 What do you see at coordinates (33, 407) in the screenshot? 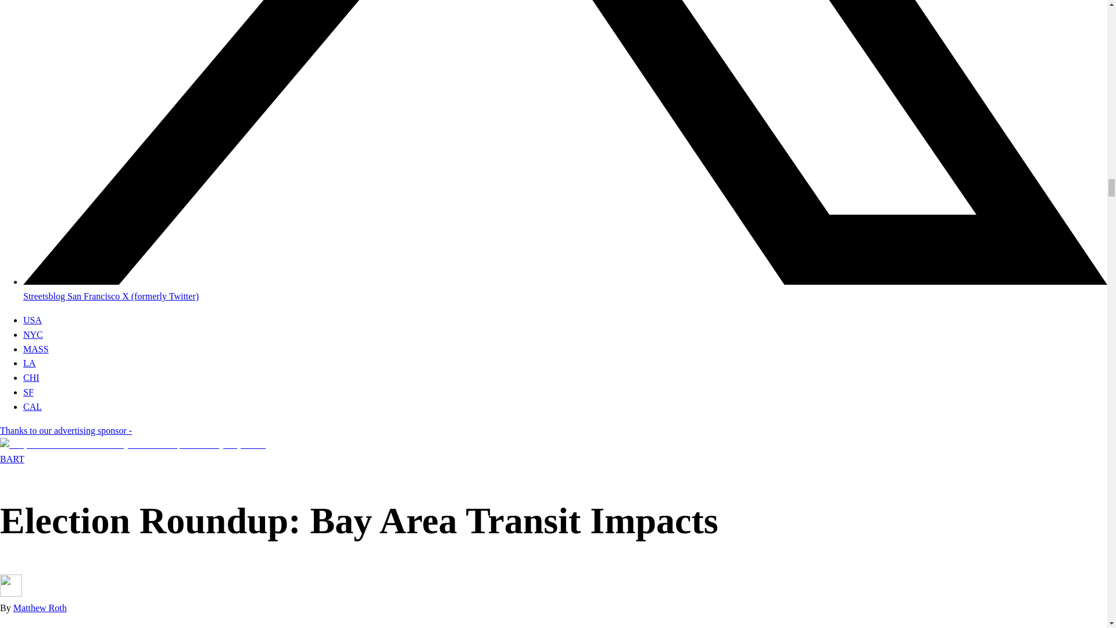
I see `CAL` at bounding box center [33, 407].